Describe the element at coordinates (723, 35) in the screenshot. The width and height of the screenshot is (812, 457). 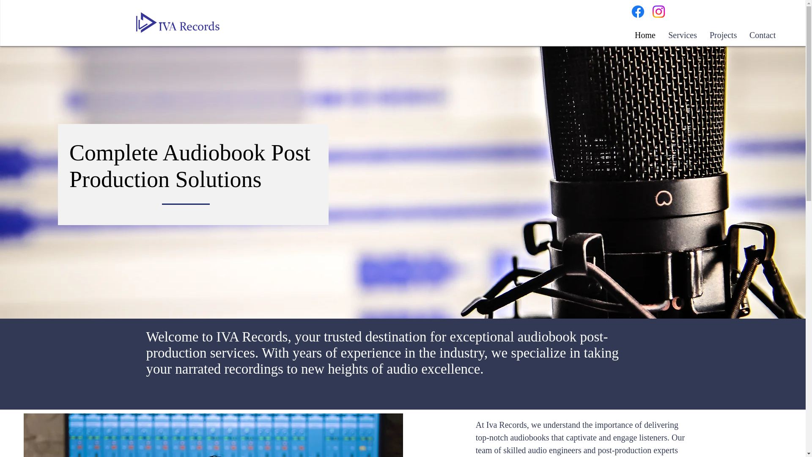
I see `Projects` at that location.